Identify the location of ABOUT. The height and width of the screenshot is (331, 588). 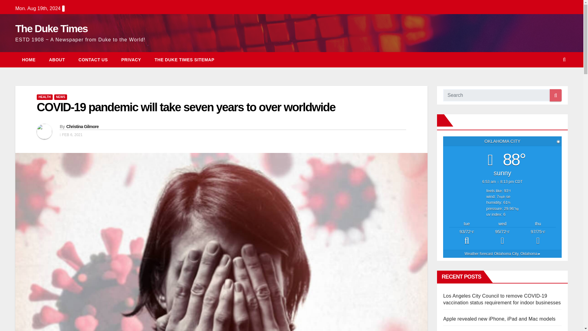
(57, 59).